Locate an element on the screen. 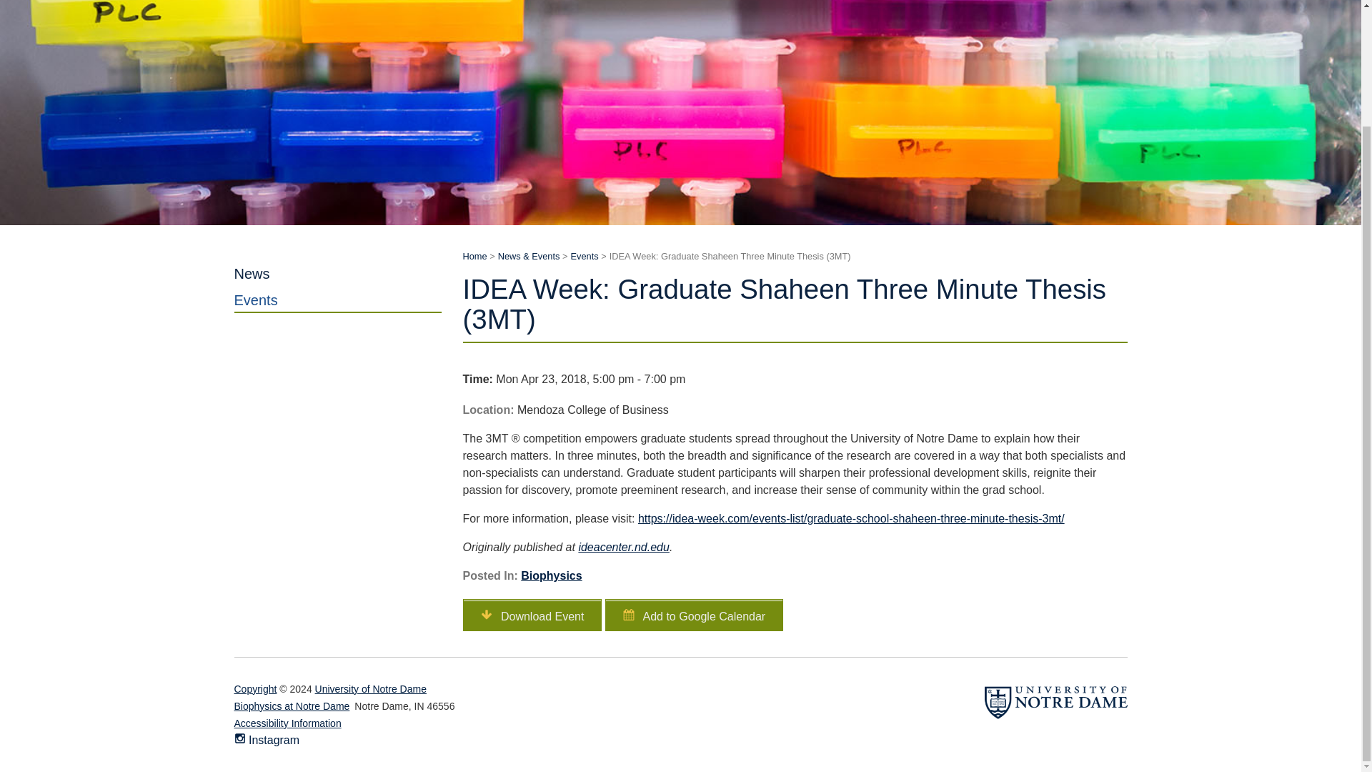  Mon Apr 23, 2018  5:00 pm -  7:00 pm is located at coordinates (795, 380).